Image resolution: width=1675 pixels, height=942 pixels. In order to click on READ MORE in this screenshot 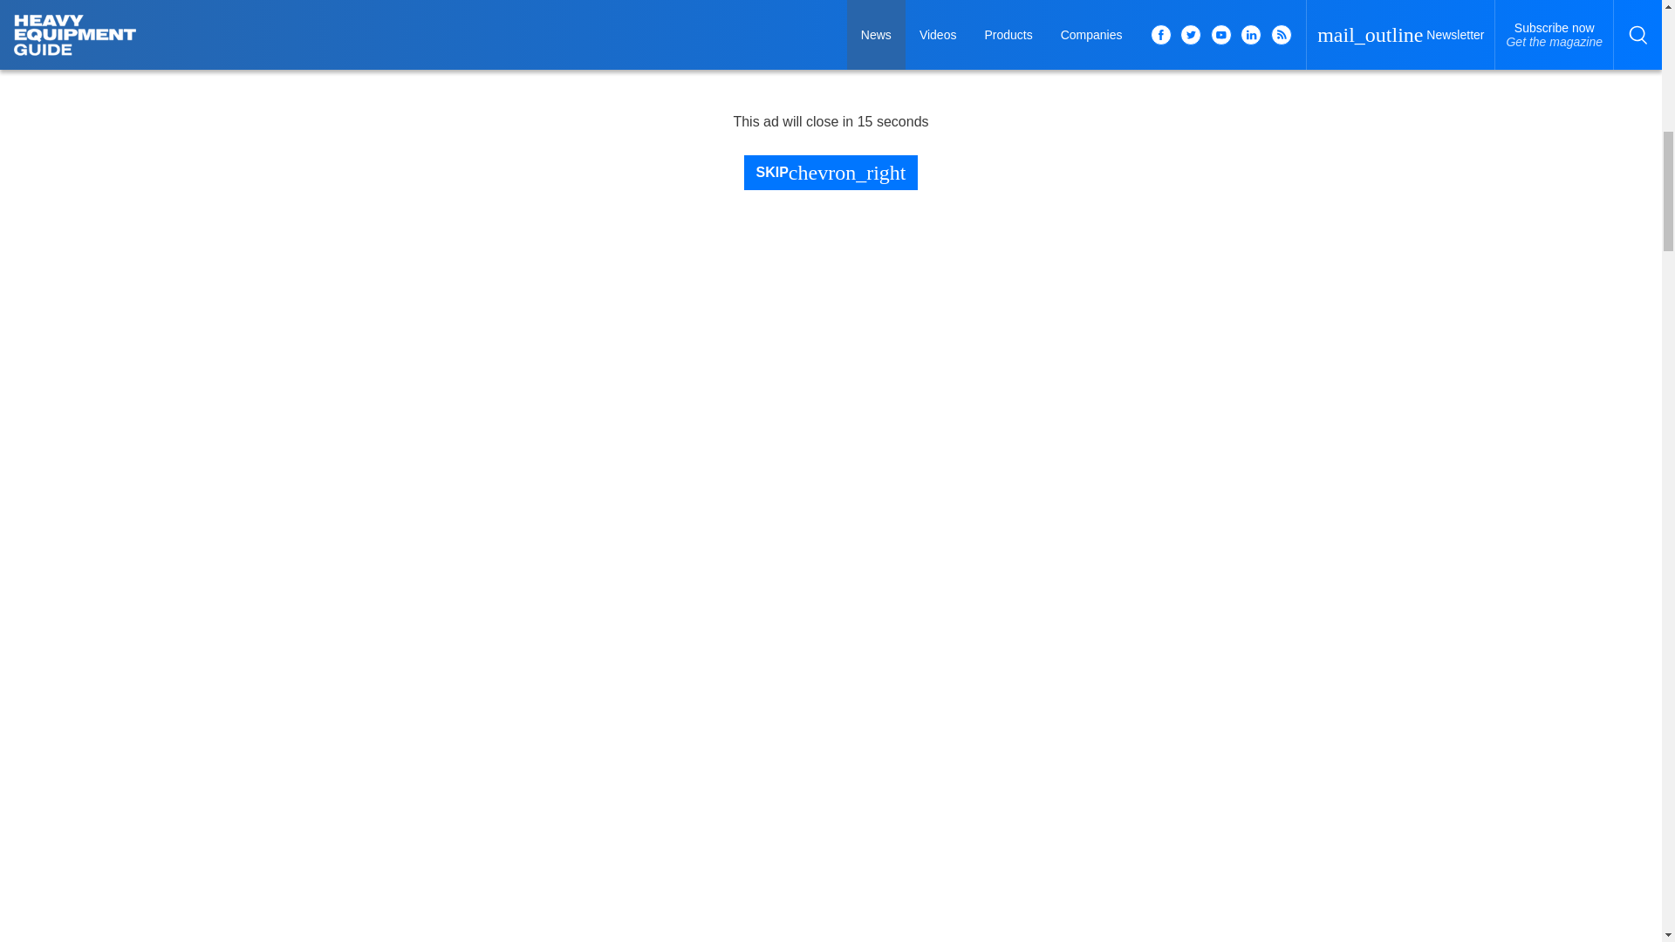, I will do `click(1214, 277)`.